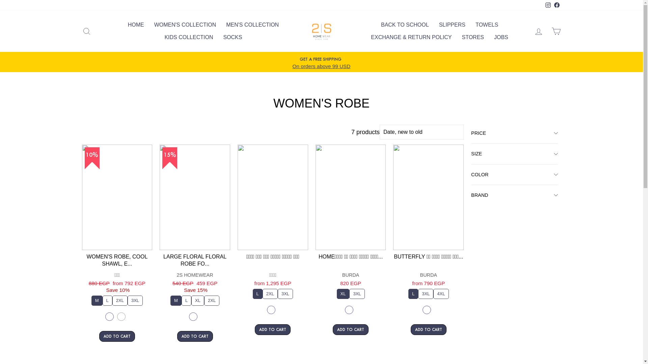 The width and height of the screenshot is (648, 364). What do you see at coordinates (136, 25) in the screenshot?
I see `HOME` at bounding box center [136, 25].